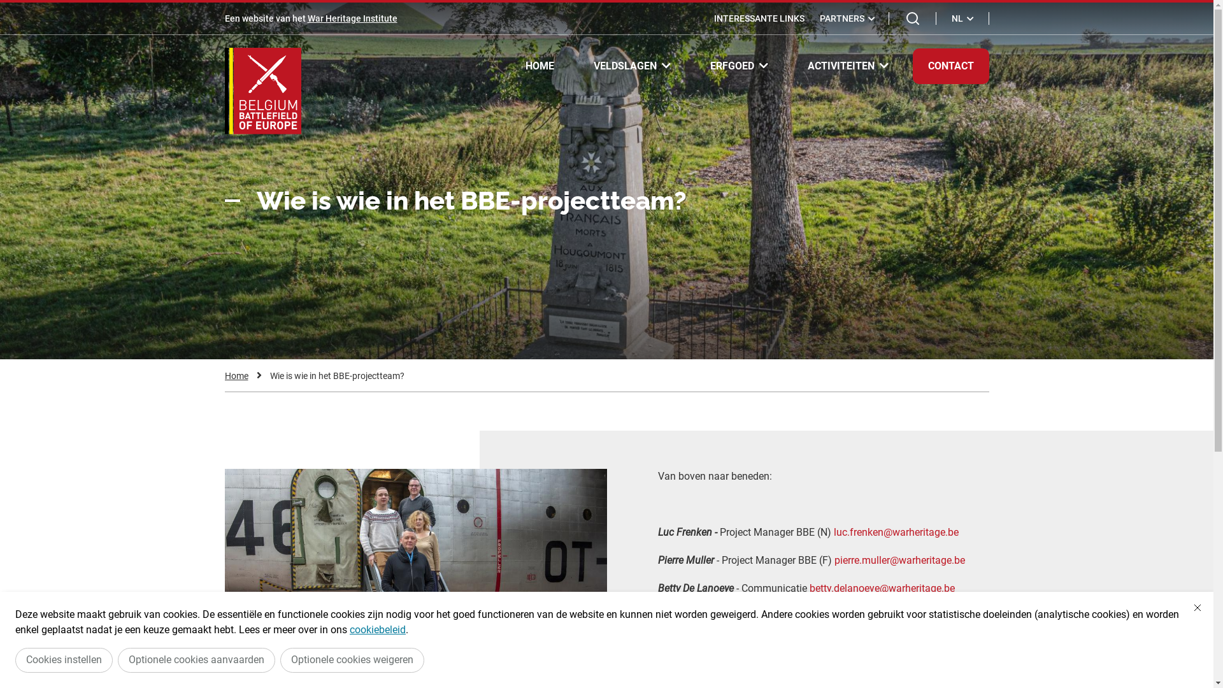 The width and height of the screenshot is (1223, 688). Describe the element at coordinates (913, 18) in the screenshot. I see `SEARCH` at that location.